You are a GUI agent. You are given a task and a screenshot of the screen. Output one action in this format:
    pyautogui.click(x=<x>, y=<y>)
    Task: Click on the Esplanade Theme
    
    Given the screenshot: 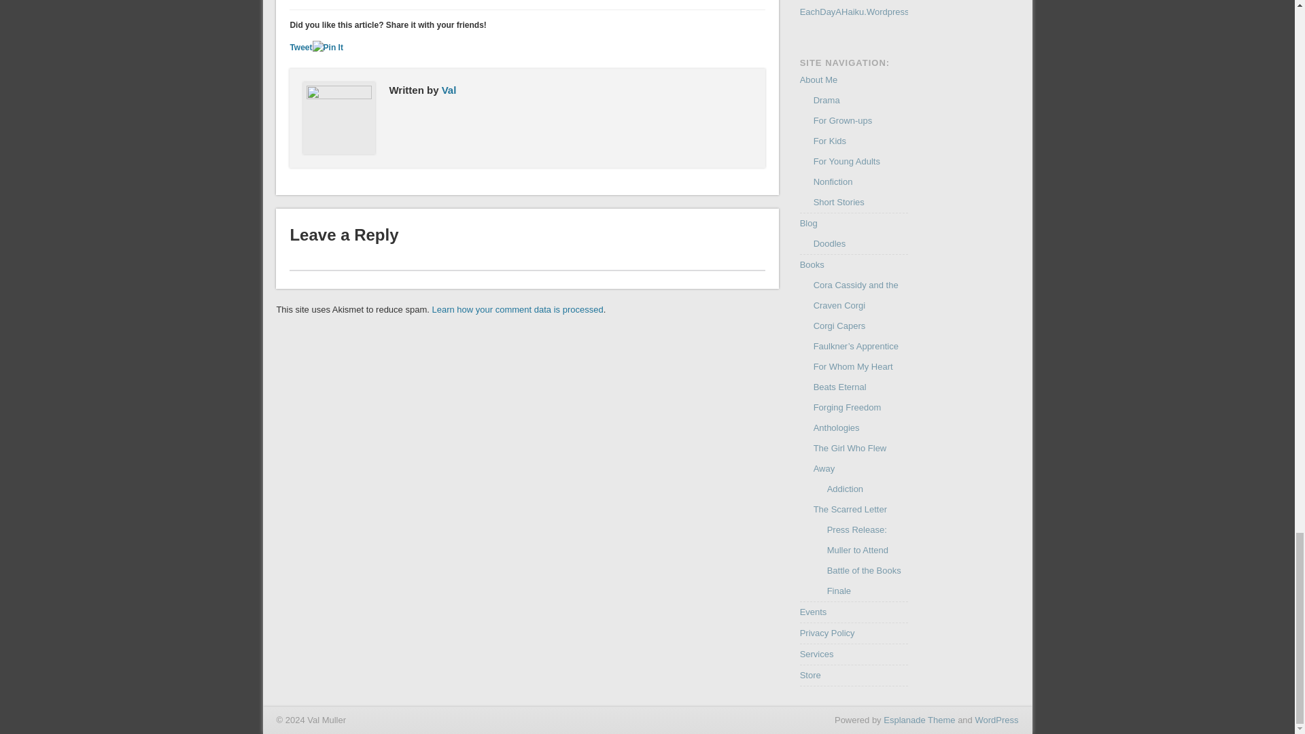 What is the action you would take?
    pyautogui.click(x=919, y=720)
    